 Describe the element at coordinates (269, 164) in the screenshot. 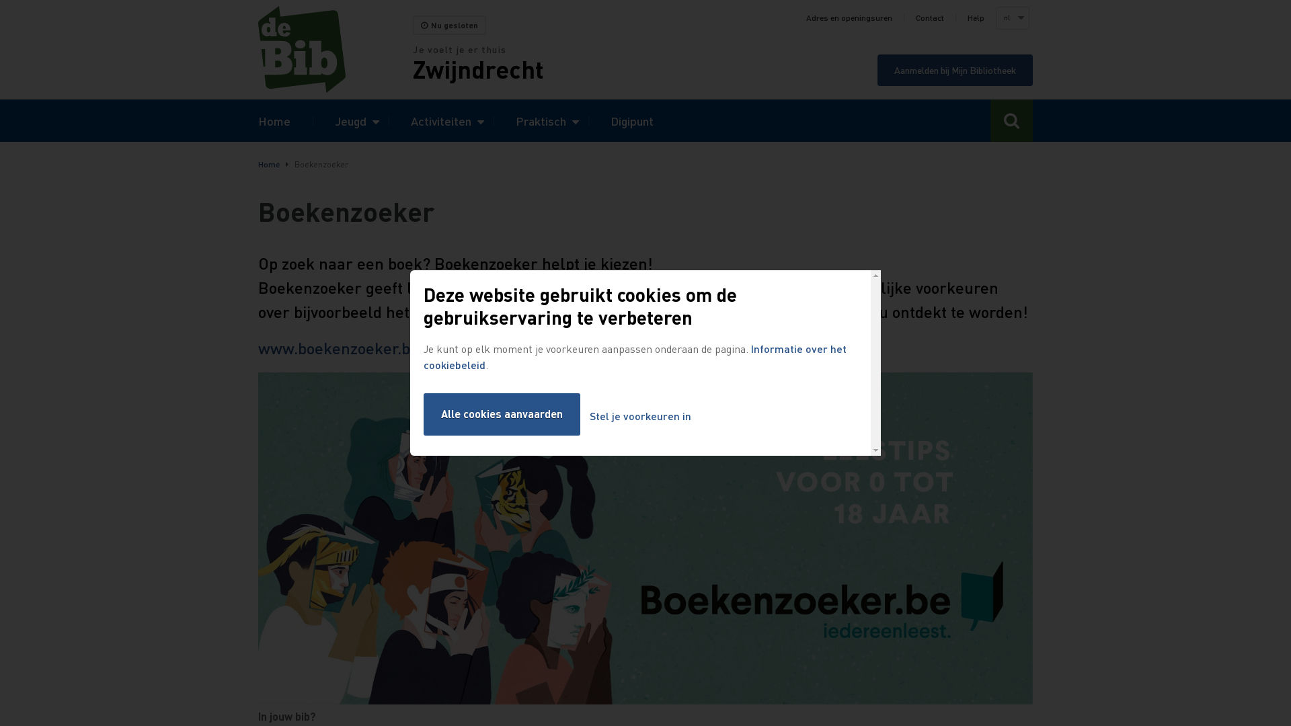

I see `Home` at that location.